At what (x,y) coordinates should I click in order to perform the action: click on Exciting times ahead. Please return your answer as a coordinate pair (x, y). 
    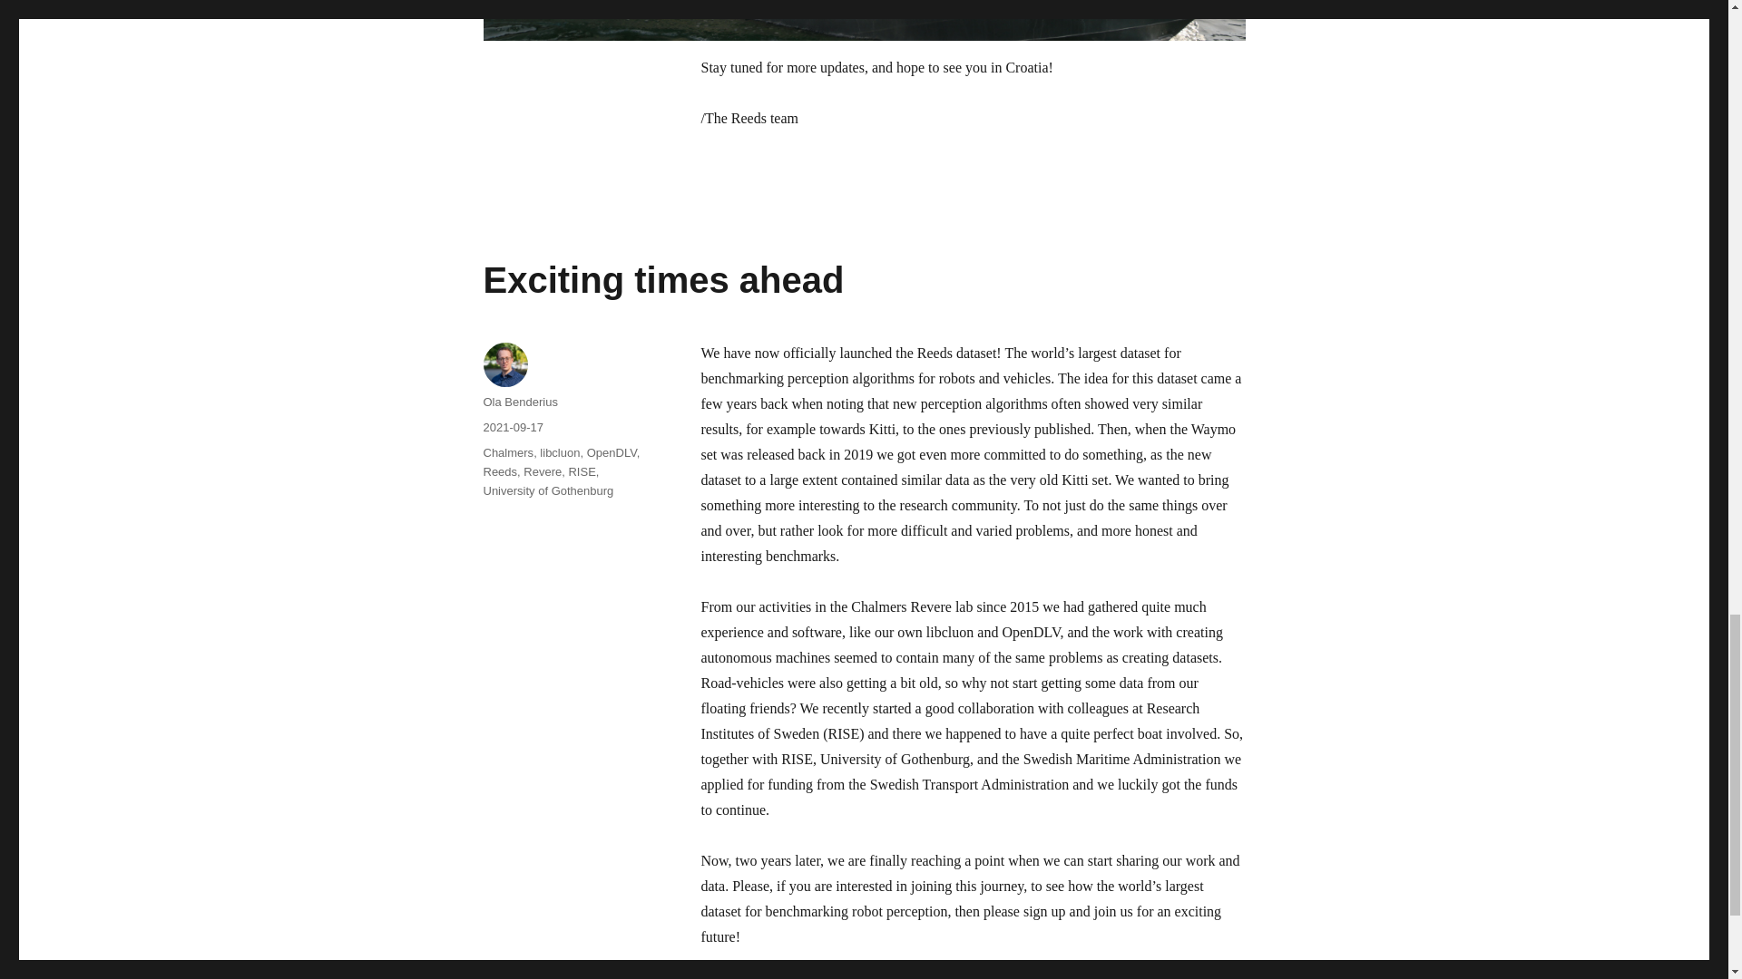
    Looking at the image, I should click on (662, 279).